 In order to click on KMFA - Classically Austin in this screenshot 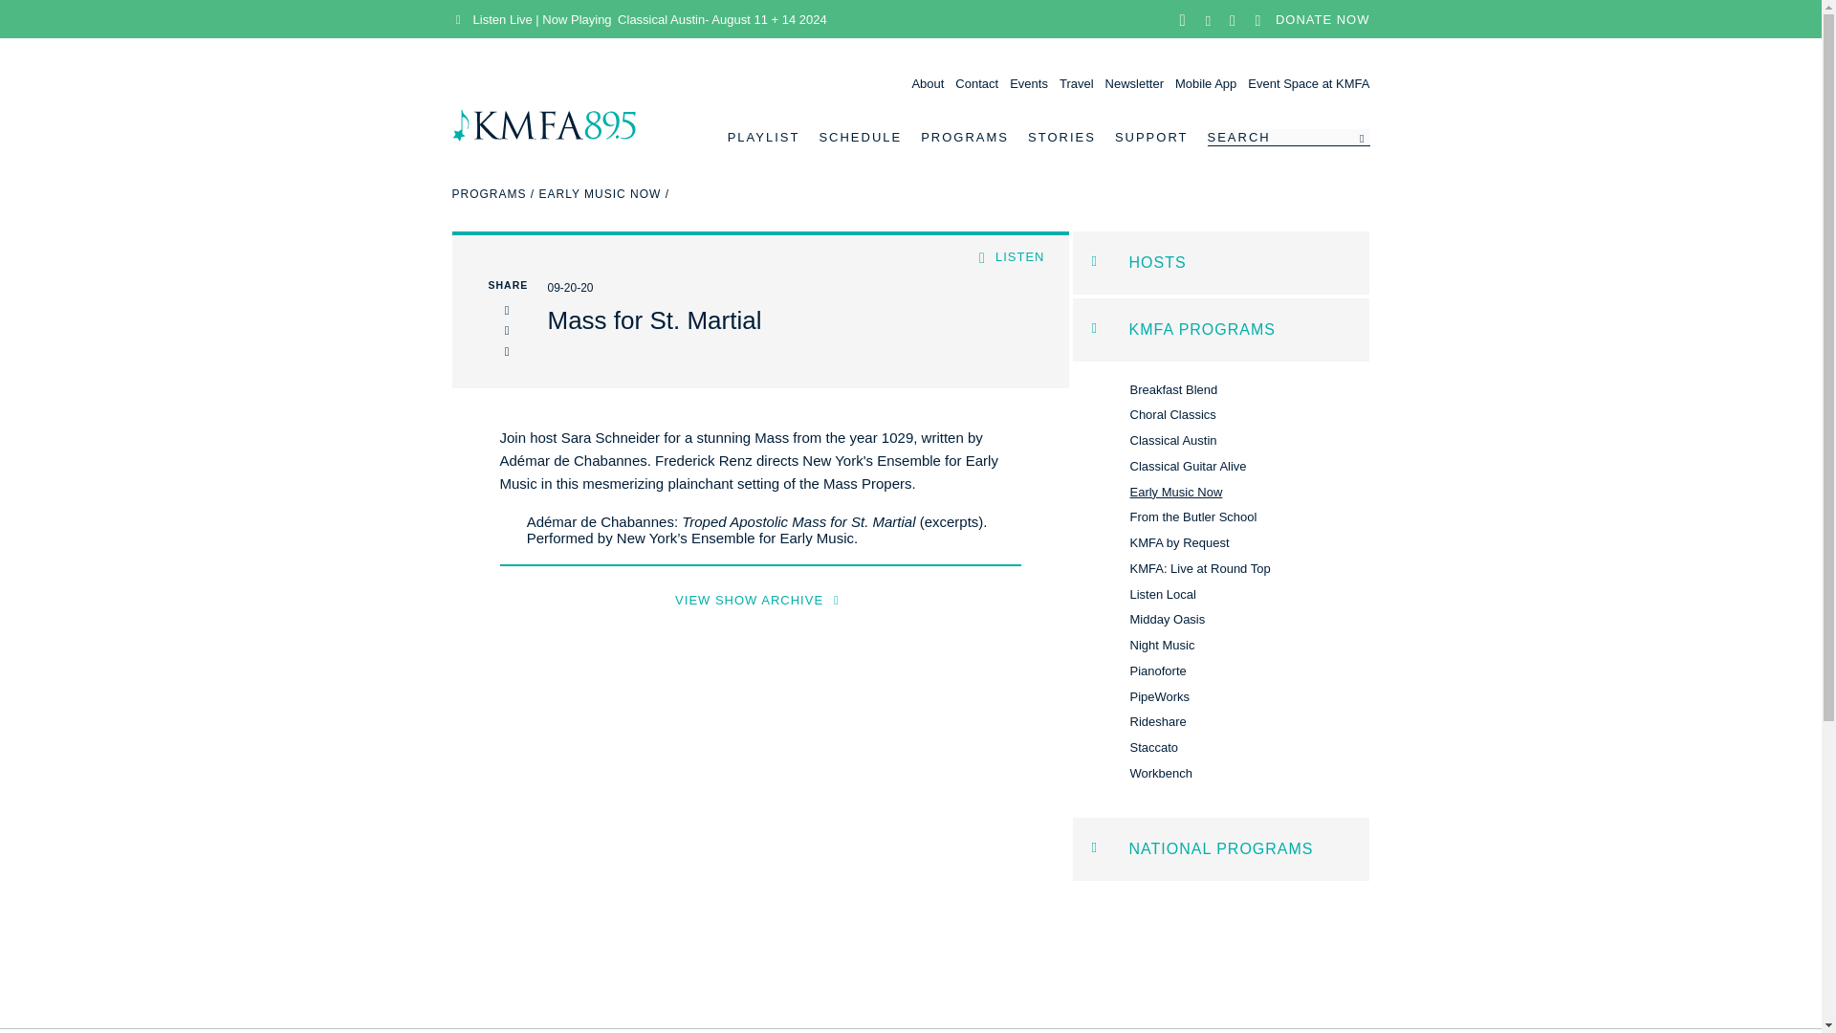, I will do `click(543, 138)`.